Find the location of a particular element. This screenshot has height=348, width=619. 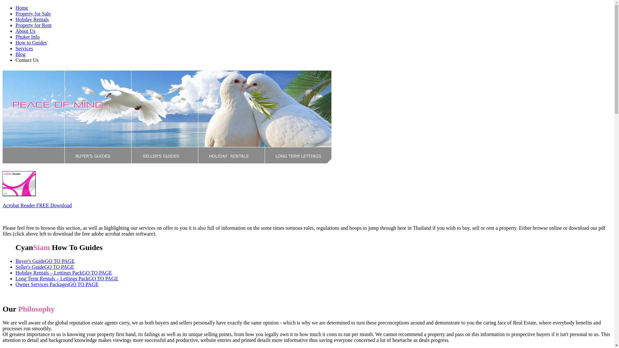

How to Guides is located at coordinates (31, 43).